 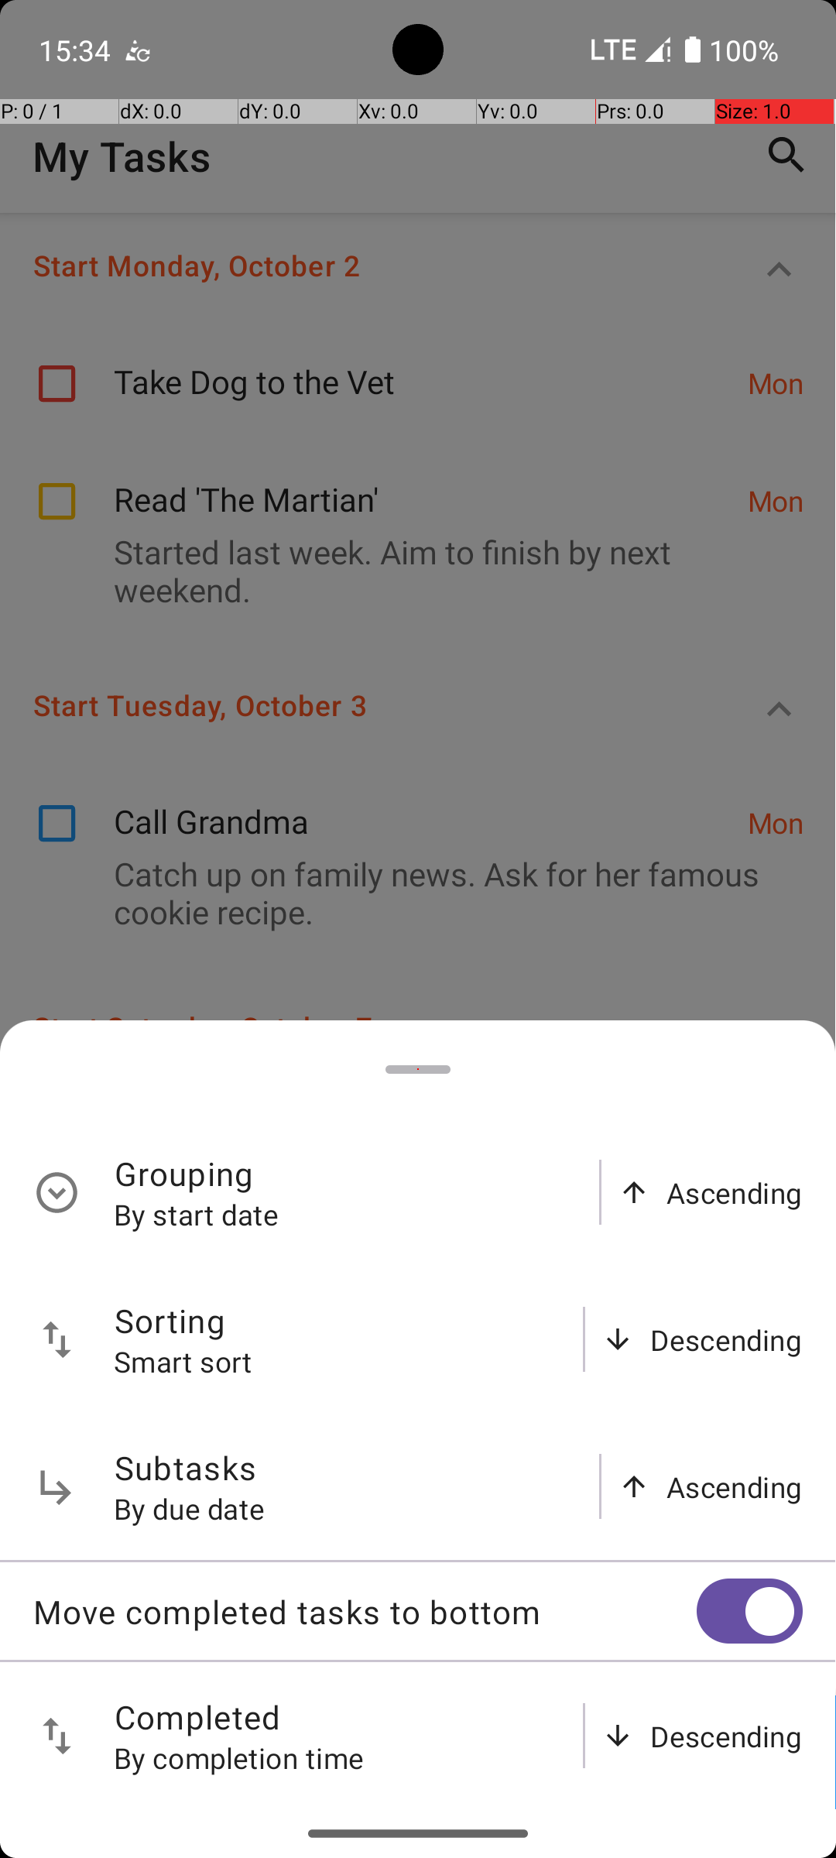 I want to click on Subtasks, so click(x=186, y=1468).